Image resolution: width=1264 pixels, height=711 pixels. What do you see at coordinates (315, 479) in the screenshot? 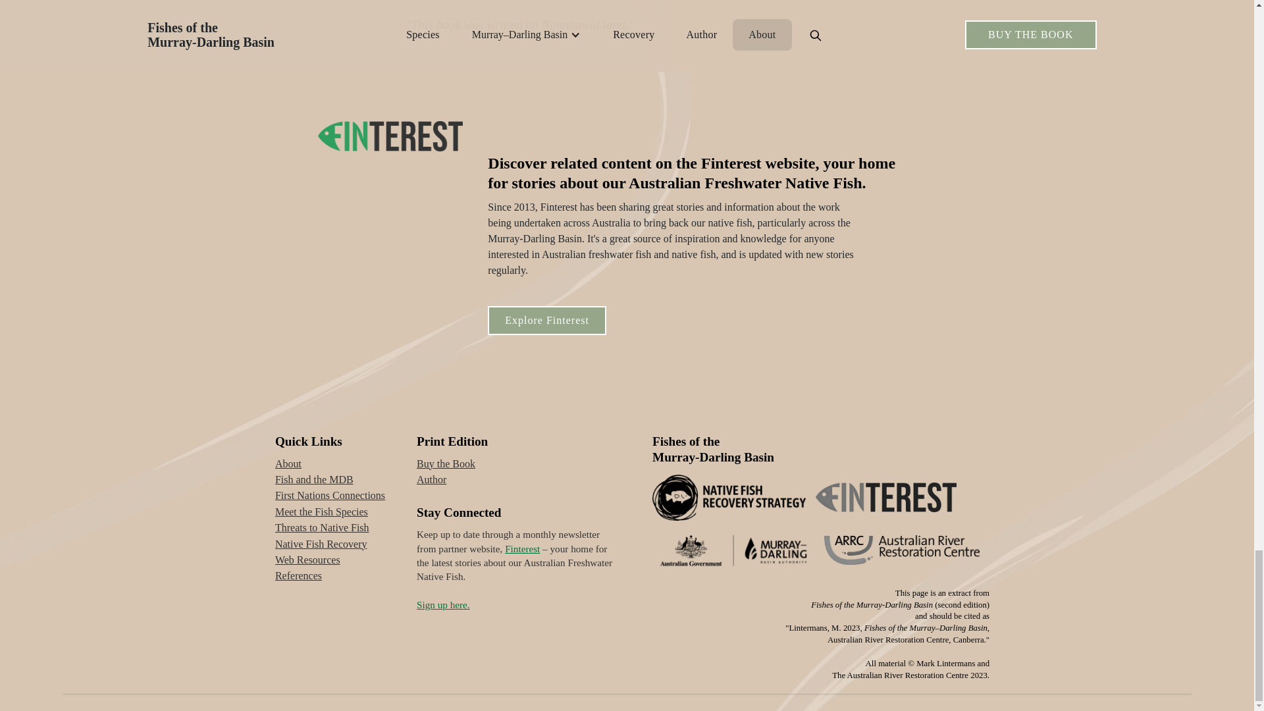
I see `Fish and the MDB` at bounding box center [315, 479].